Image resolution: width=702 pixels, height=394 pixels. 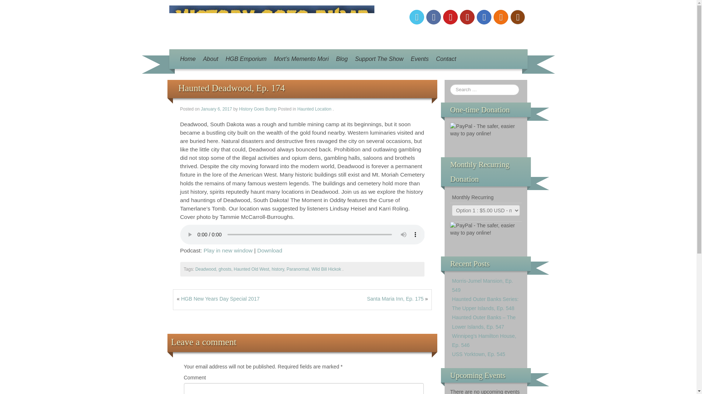 What do you see at coordinates (217, 109) in the screenshot?
I see `January 6, 2017` at bounding box center [217, 109].